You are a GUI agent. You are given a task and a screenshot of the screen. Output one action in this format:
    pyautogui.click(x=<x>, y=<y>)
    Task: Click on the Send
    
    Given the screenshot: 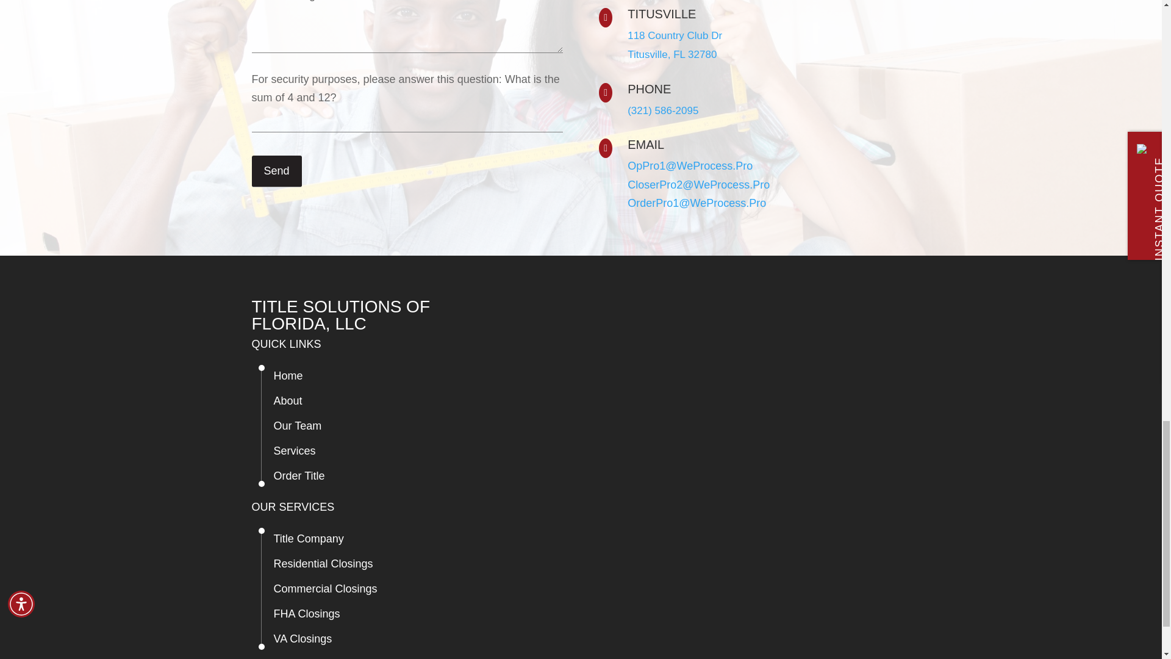 What is the action you would take?
    pyautogui.click(x=276, y=171)
    